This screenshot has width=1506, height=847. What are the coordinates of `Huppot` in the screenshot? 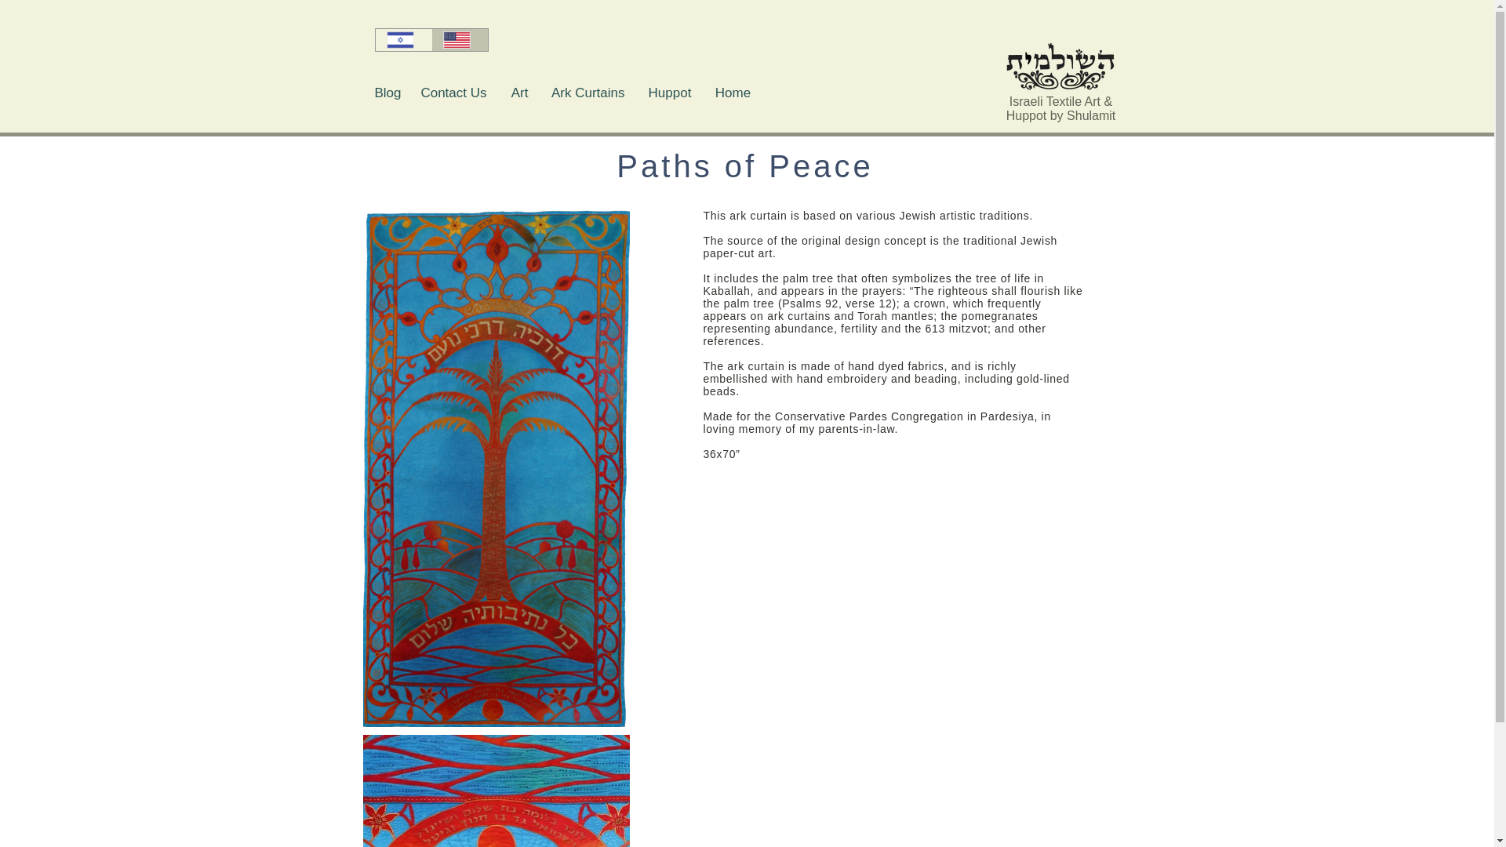 It's located at (670, 93).